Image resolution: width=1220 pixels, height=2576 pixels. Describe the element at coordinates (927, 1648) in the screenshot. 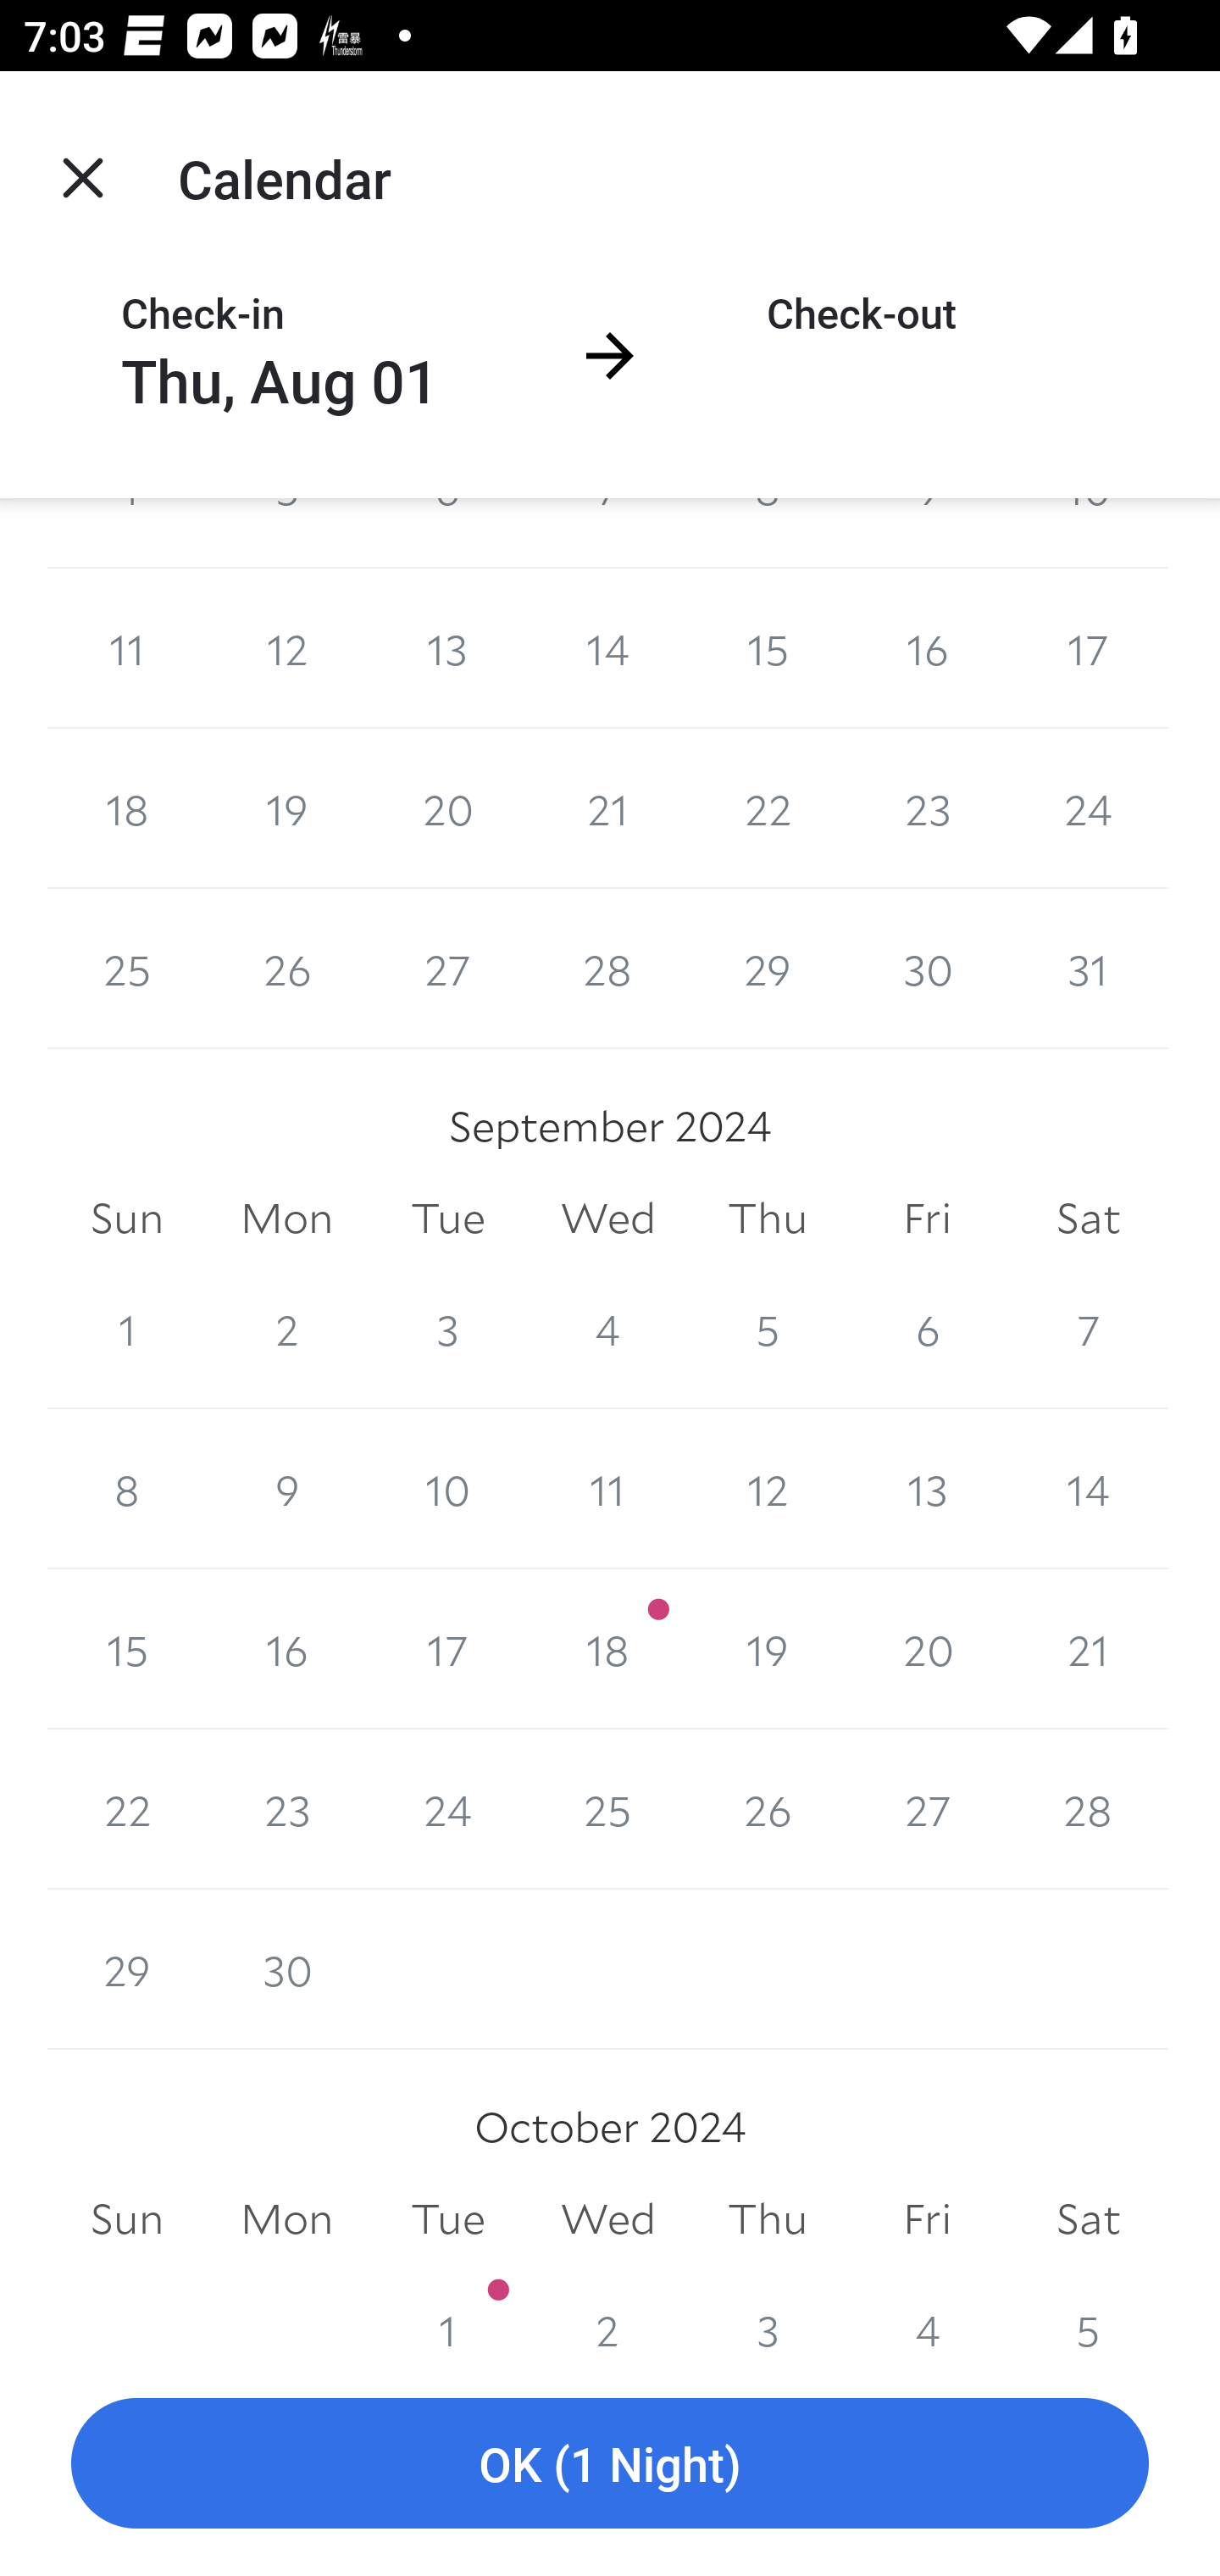

I see `20 20 September 2024` at that location.